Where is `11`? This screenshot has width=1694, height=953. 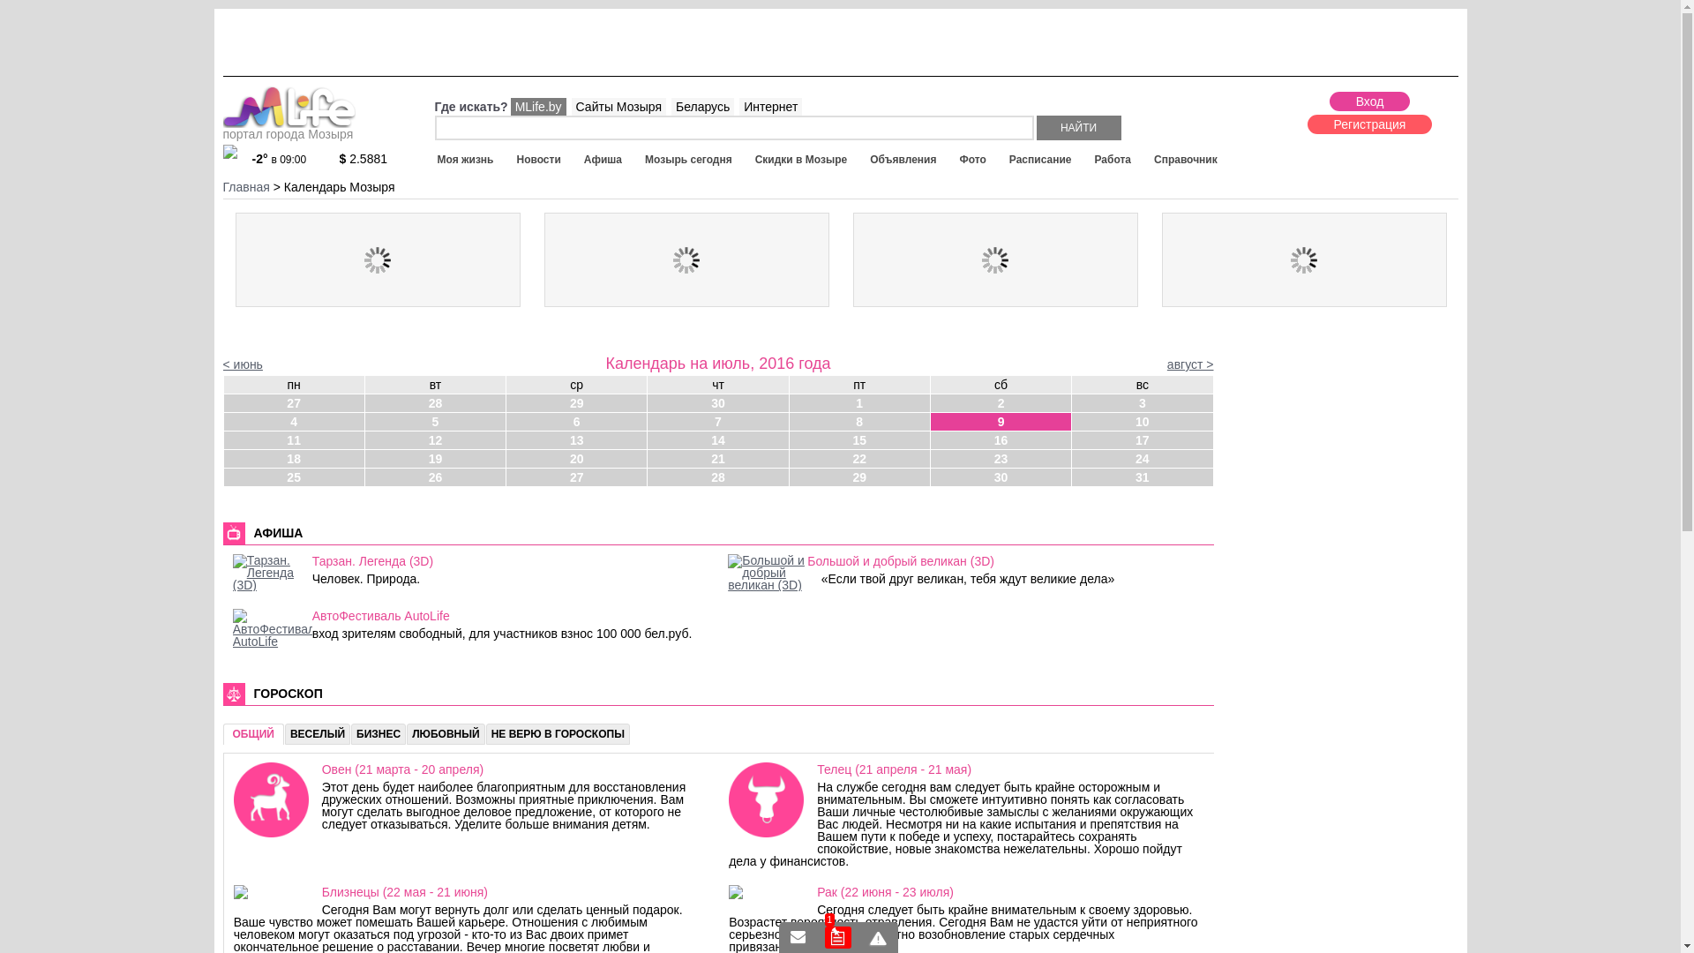 11 is located at coordinates (295, 439).